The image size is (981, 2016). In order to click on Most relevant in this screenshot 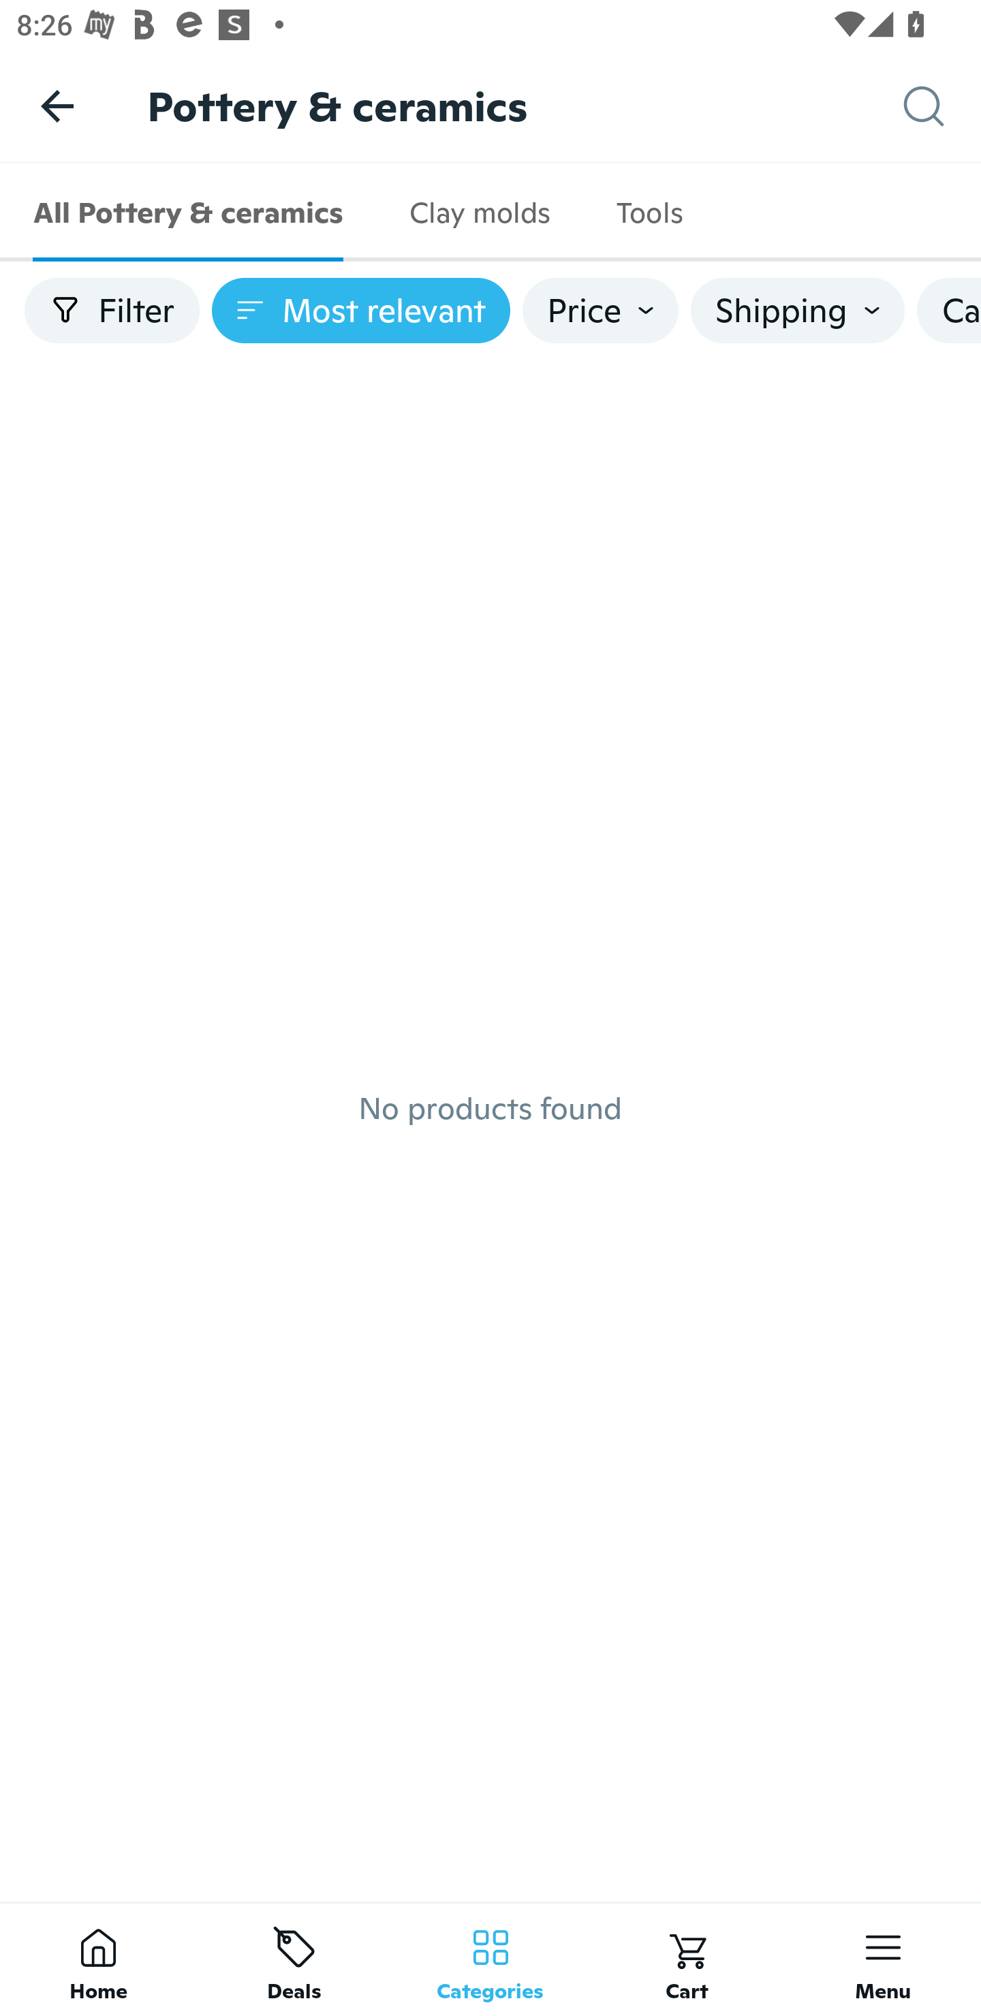, I will do `click(361, 311)`.